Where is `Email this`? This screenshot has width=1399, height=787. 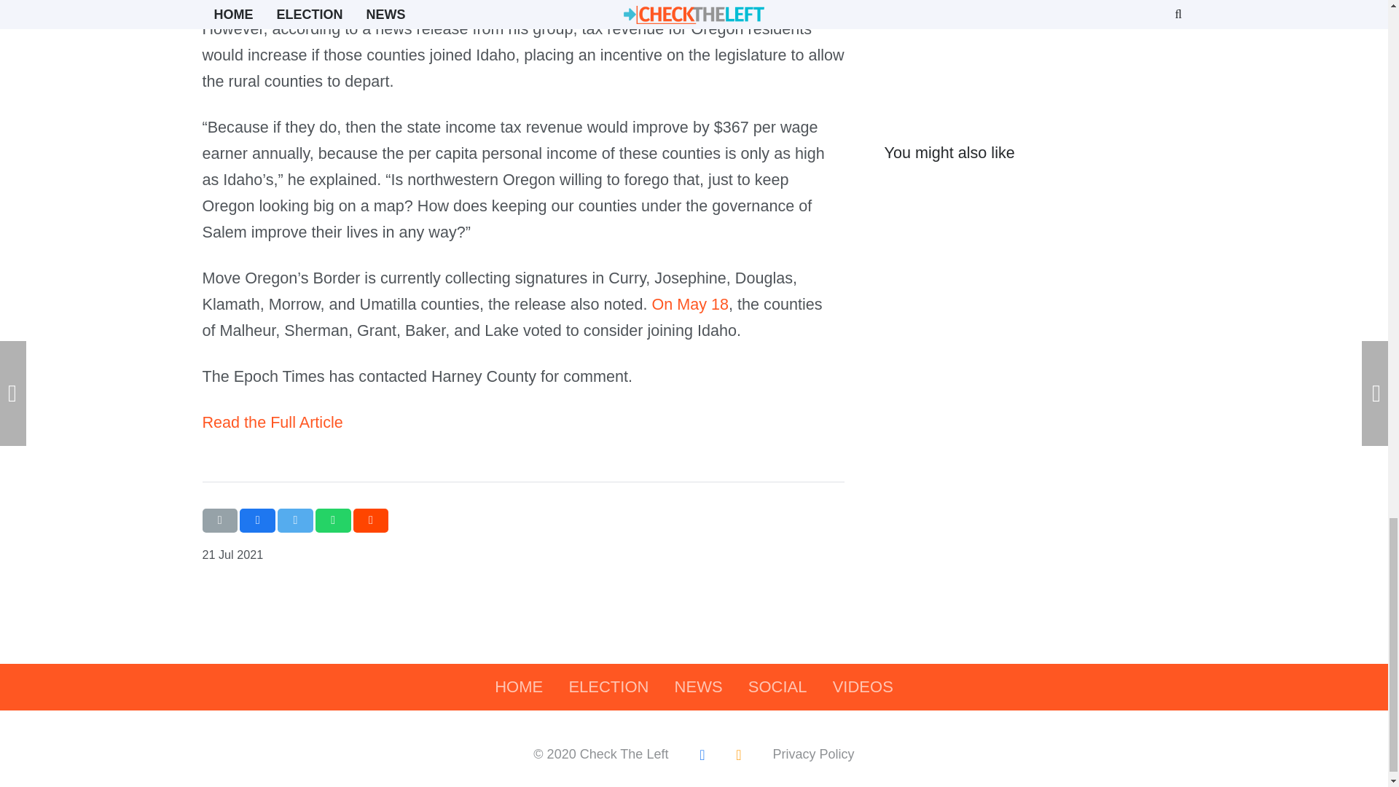 Email this is located at coordinates (220, 520).